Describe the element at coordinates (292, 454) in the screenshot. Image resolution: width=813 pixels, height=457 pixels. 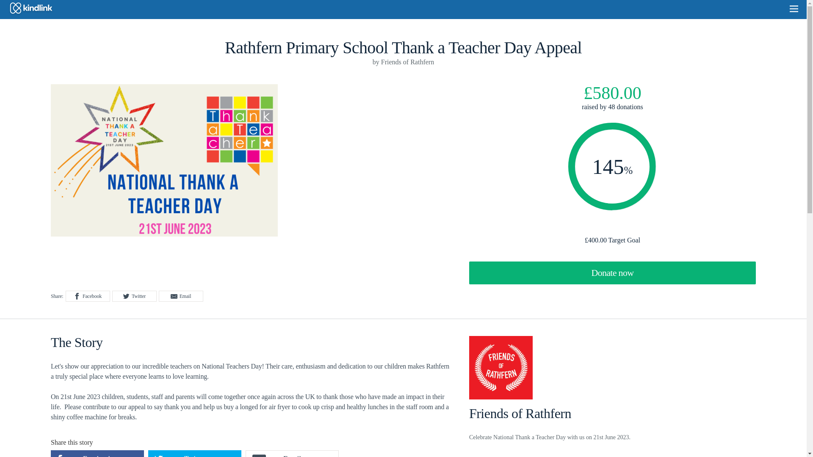
I see `Email` at that location.